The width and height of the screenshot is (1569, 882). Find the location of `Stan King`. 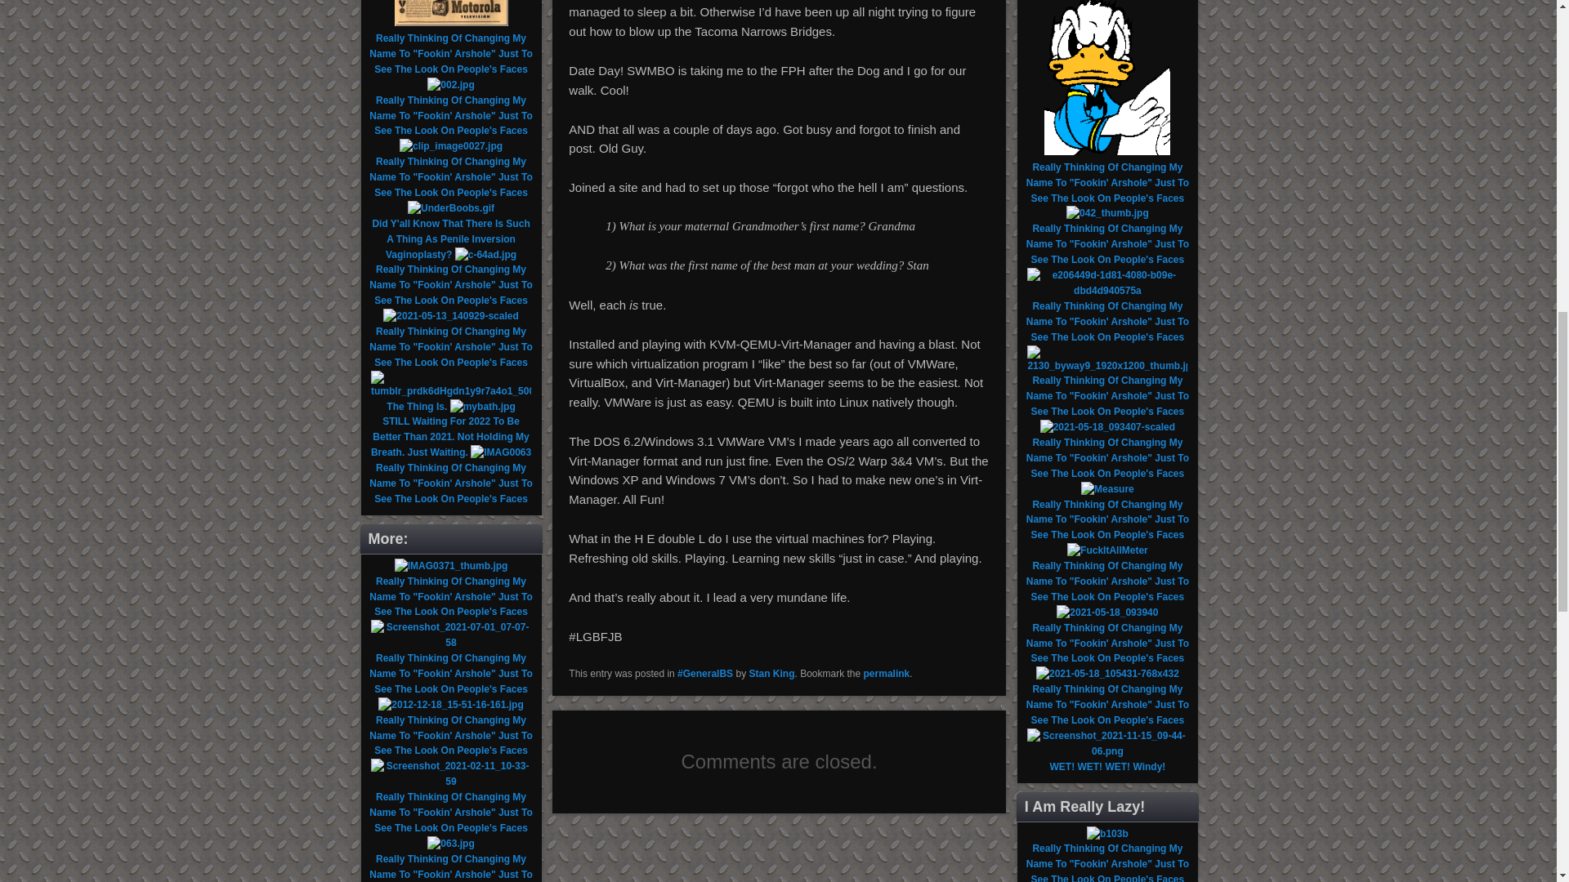

Stan King is located at coordinates (771, 673).